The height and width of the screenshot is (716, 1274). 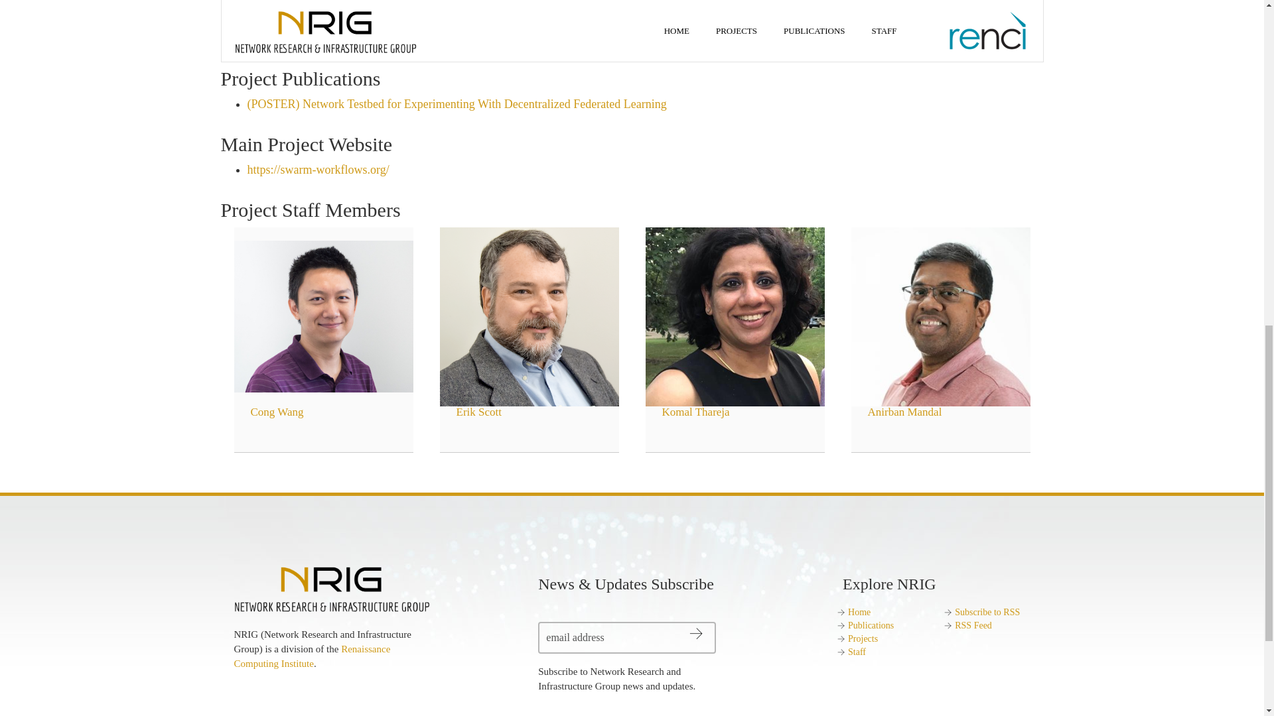 What do you see at coordinates (940, 326) in the screenshot?
I see `Anirban Mandal` at bounding box center [940, 326].